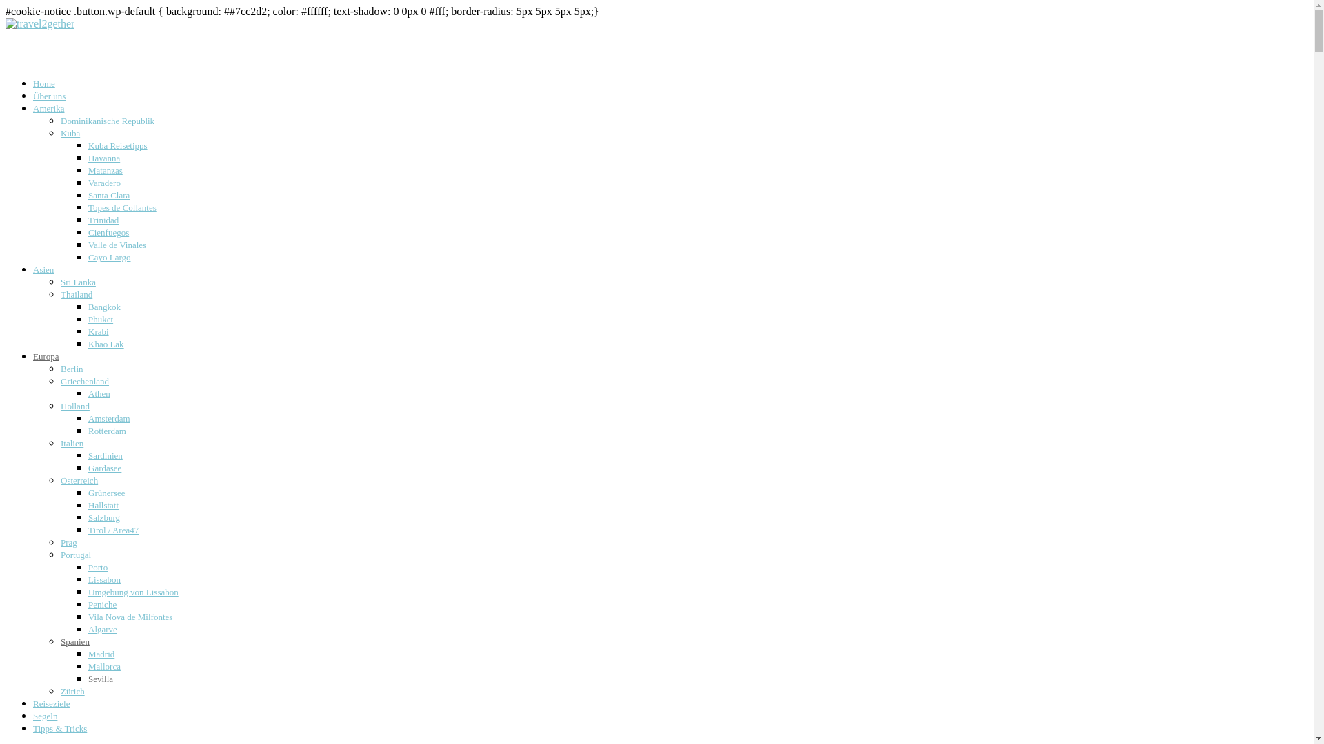 The image size is (1324, 744). I want to click on Madrid, so click(101, 654).